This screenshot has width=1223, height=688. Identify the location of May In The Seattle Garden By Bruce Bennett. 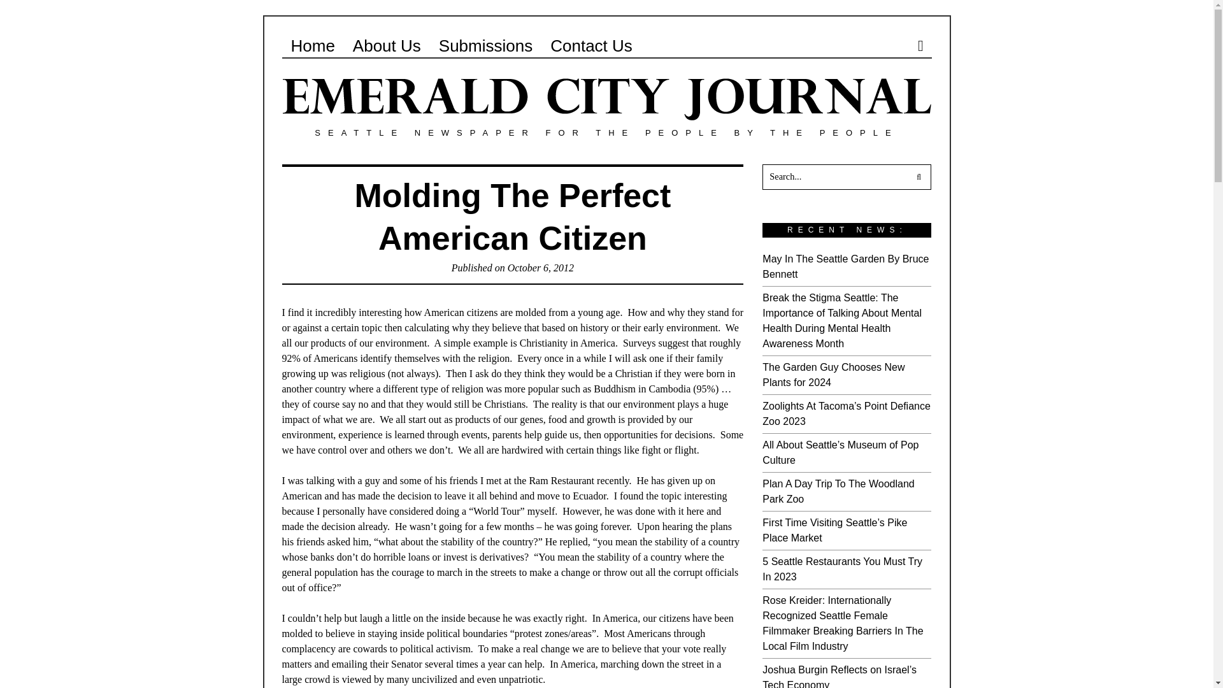
(845, 266).